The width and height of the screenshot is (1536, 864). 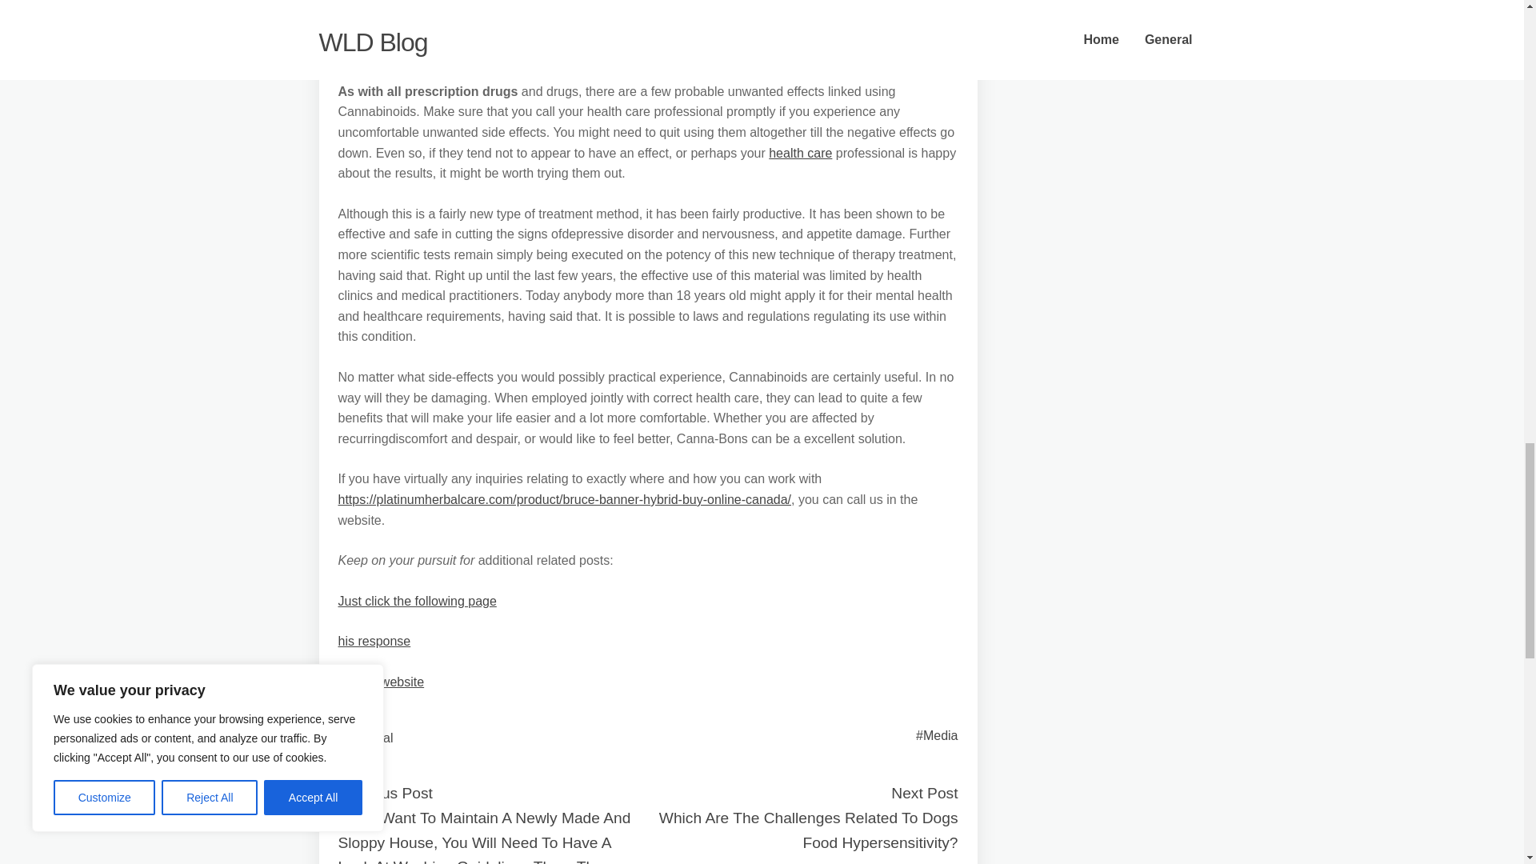 I want to click on Previous Post, so click(x=384, y=793).